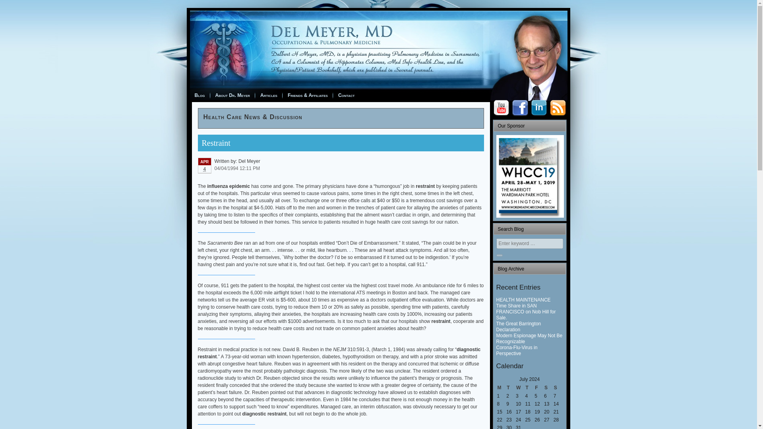 This screenshot has width=763, height=429. What do you see at coordinates (511, 388) in the screenshot?
I see `Tuesday` at bounding box center [511, 388].